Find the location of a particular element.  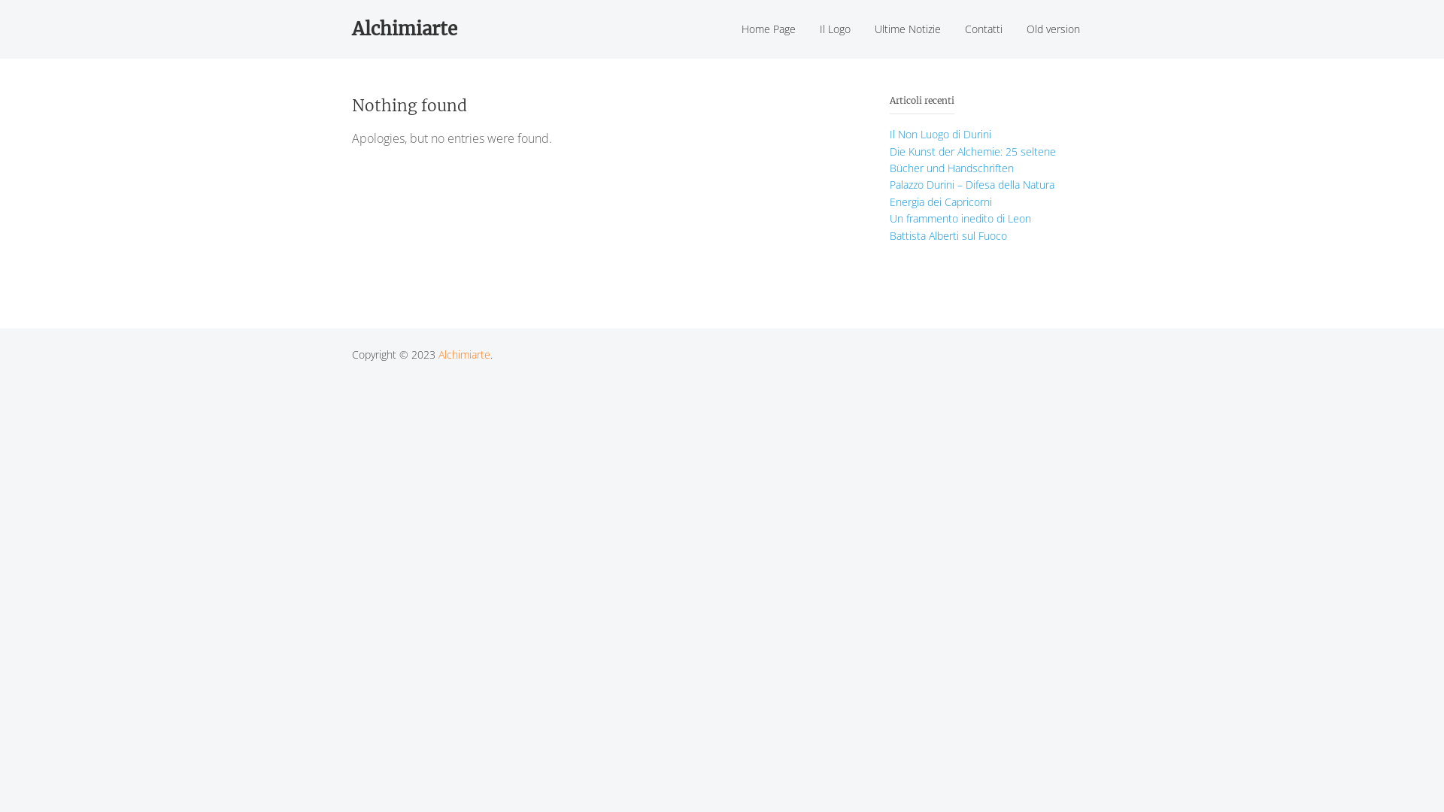

Energia dei Capricorni is located at coordinates (941, 201).